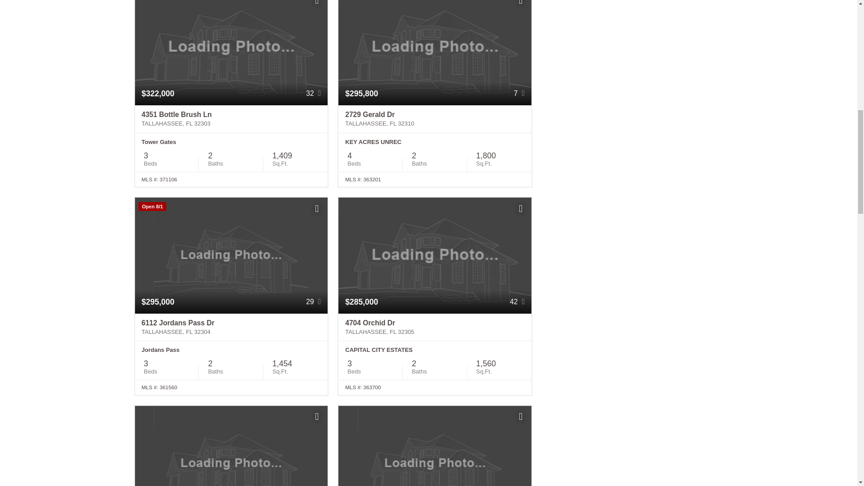  I want to click on 6112 Jordans Pass Dr Tallahassee,  FL 32304, so click(231, 328).